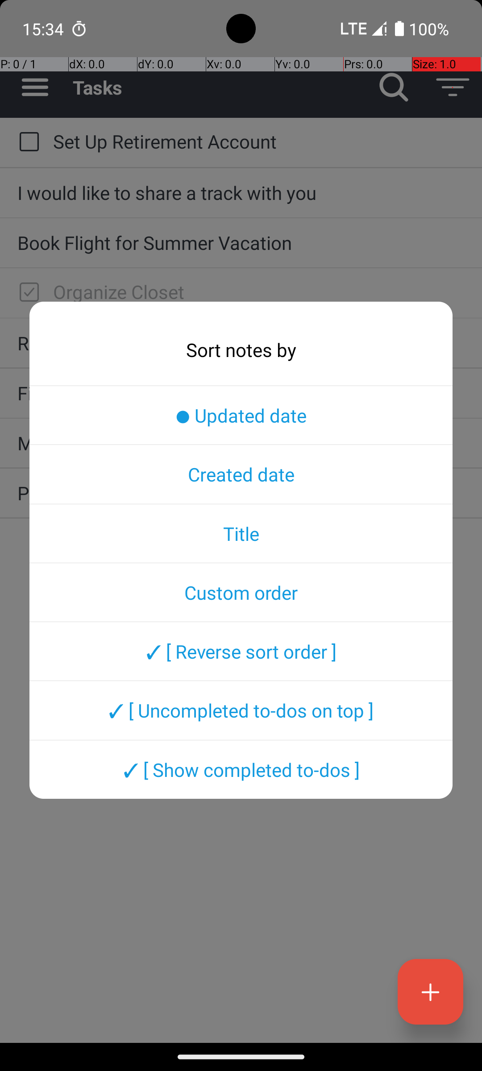  What do you see at coordinates (241, 474) in the screenshot?
I see `Created date` at bounding box center [241, 474].